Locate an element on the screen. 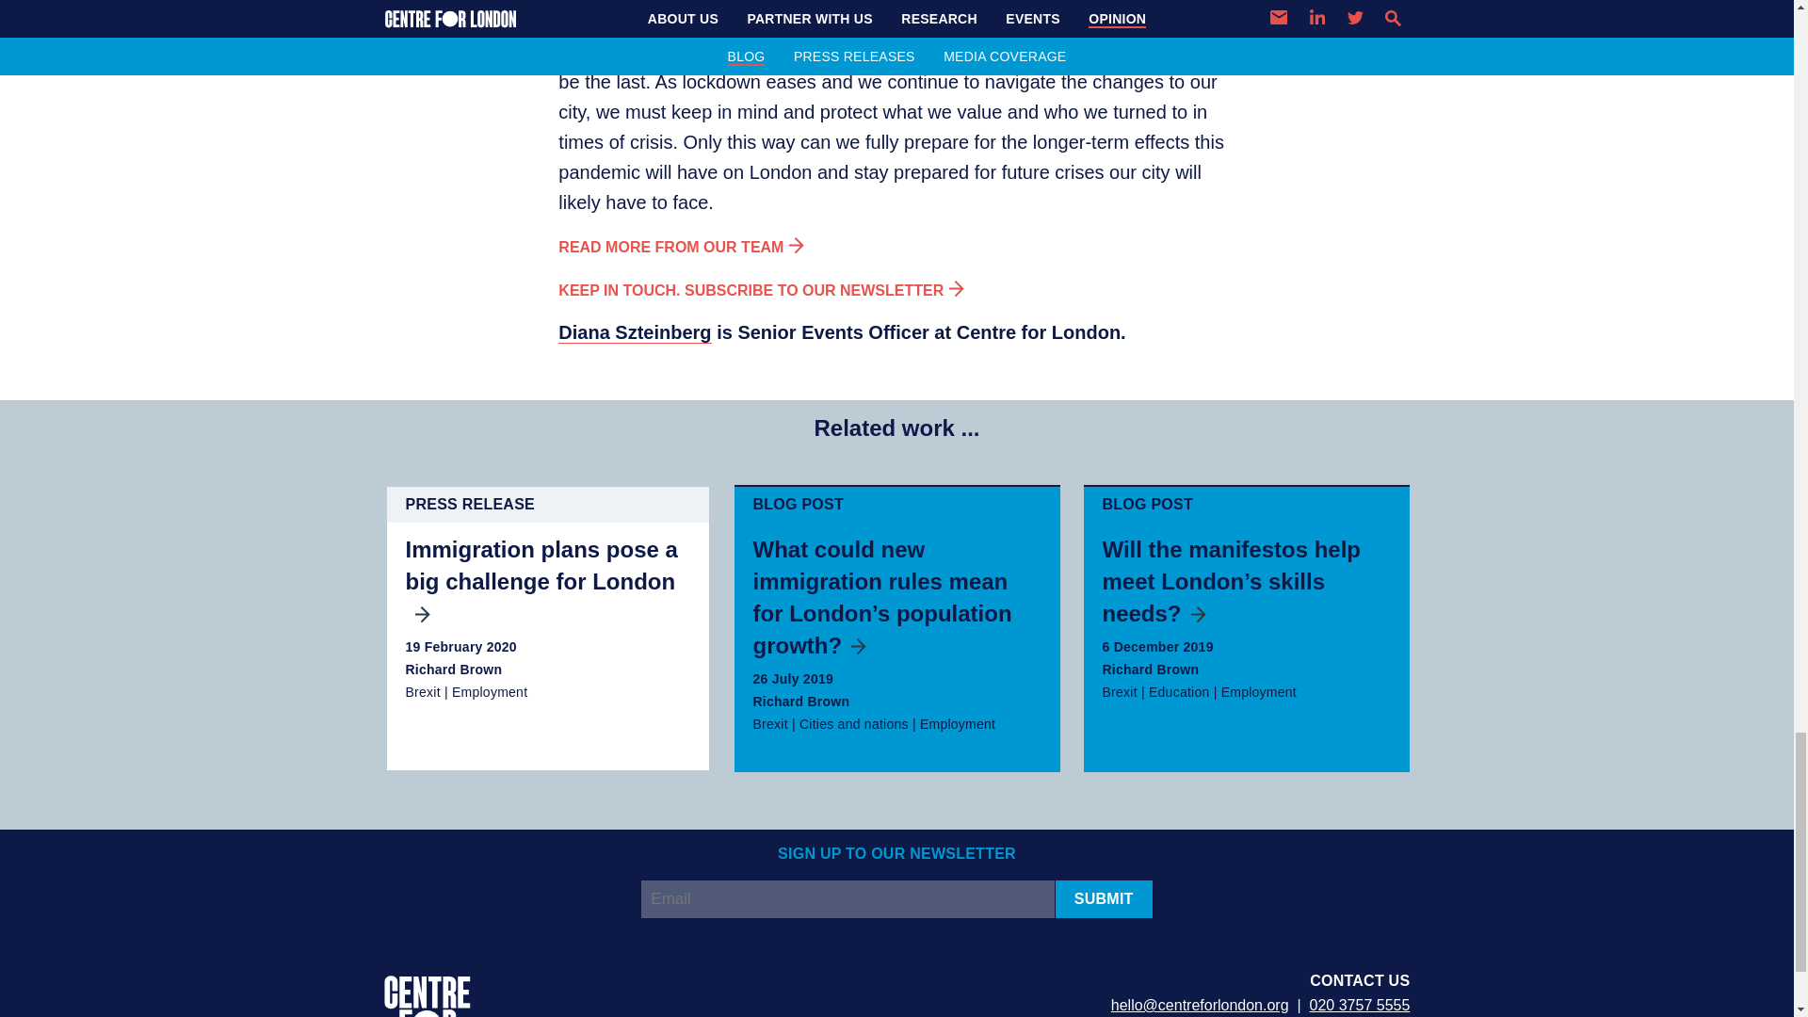 The width and height of the screenshot is (1808, 1017). Search for content tagged as Employment is located at coordinates (1258, 691).